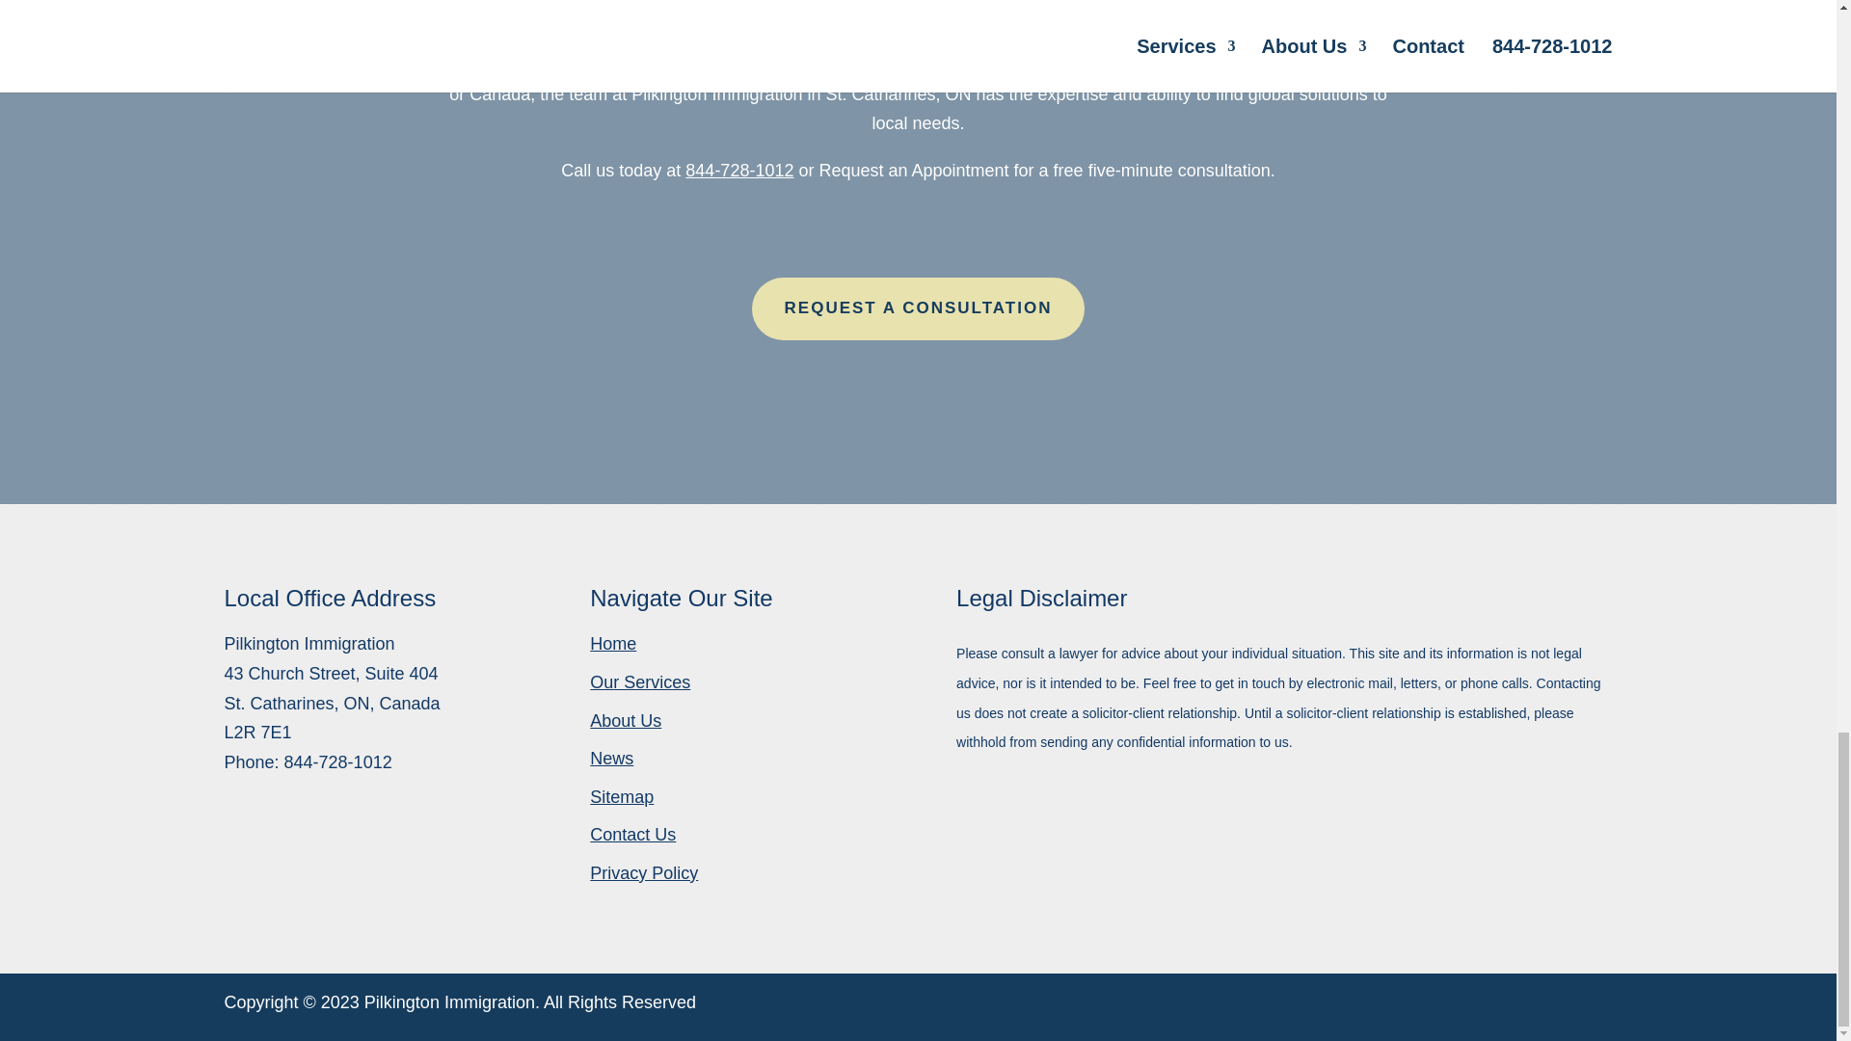 The height and width of the screenshot is (1041, 1851). I want to click on Our Services, so click(640, 682).